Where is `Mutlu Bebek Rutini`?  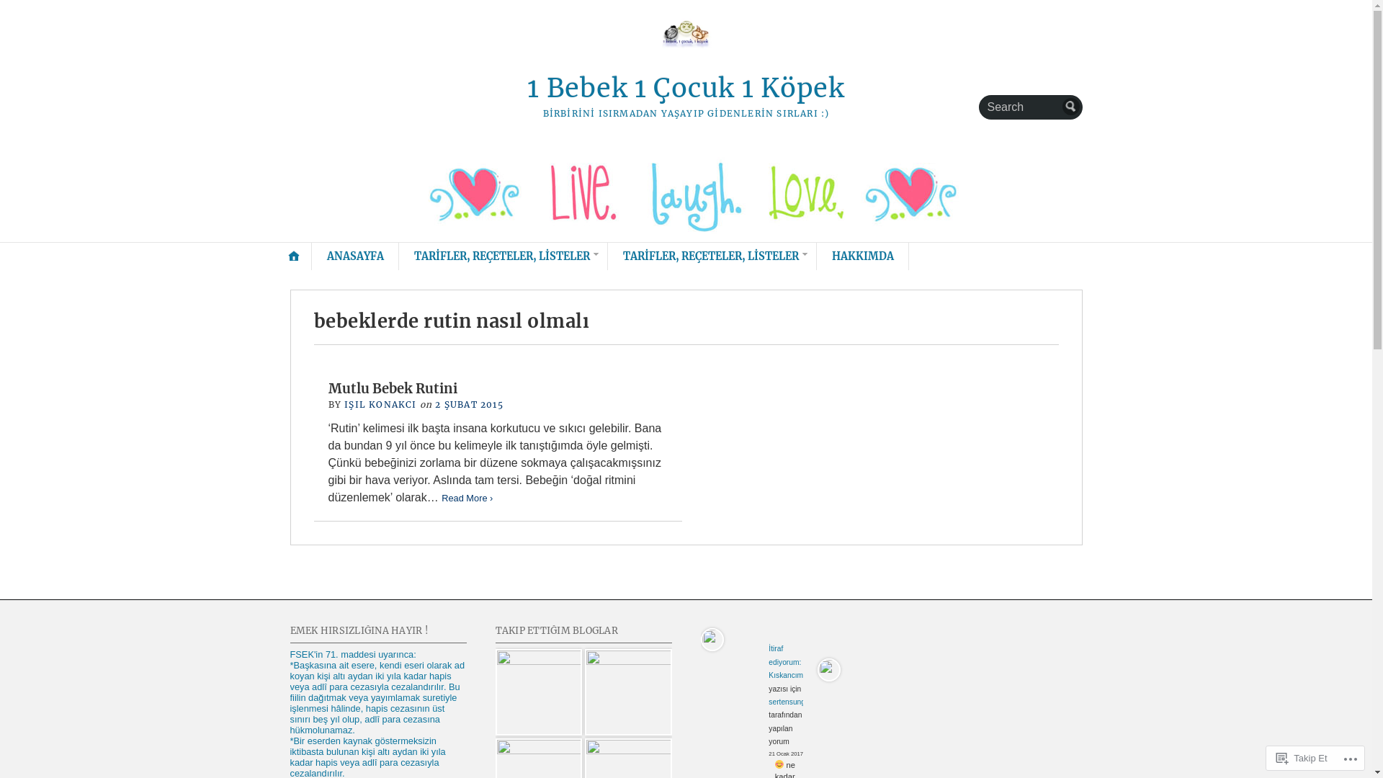 Mutlu Bebek Rutini is located at coordinates (393, 389).